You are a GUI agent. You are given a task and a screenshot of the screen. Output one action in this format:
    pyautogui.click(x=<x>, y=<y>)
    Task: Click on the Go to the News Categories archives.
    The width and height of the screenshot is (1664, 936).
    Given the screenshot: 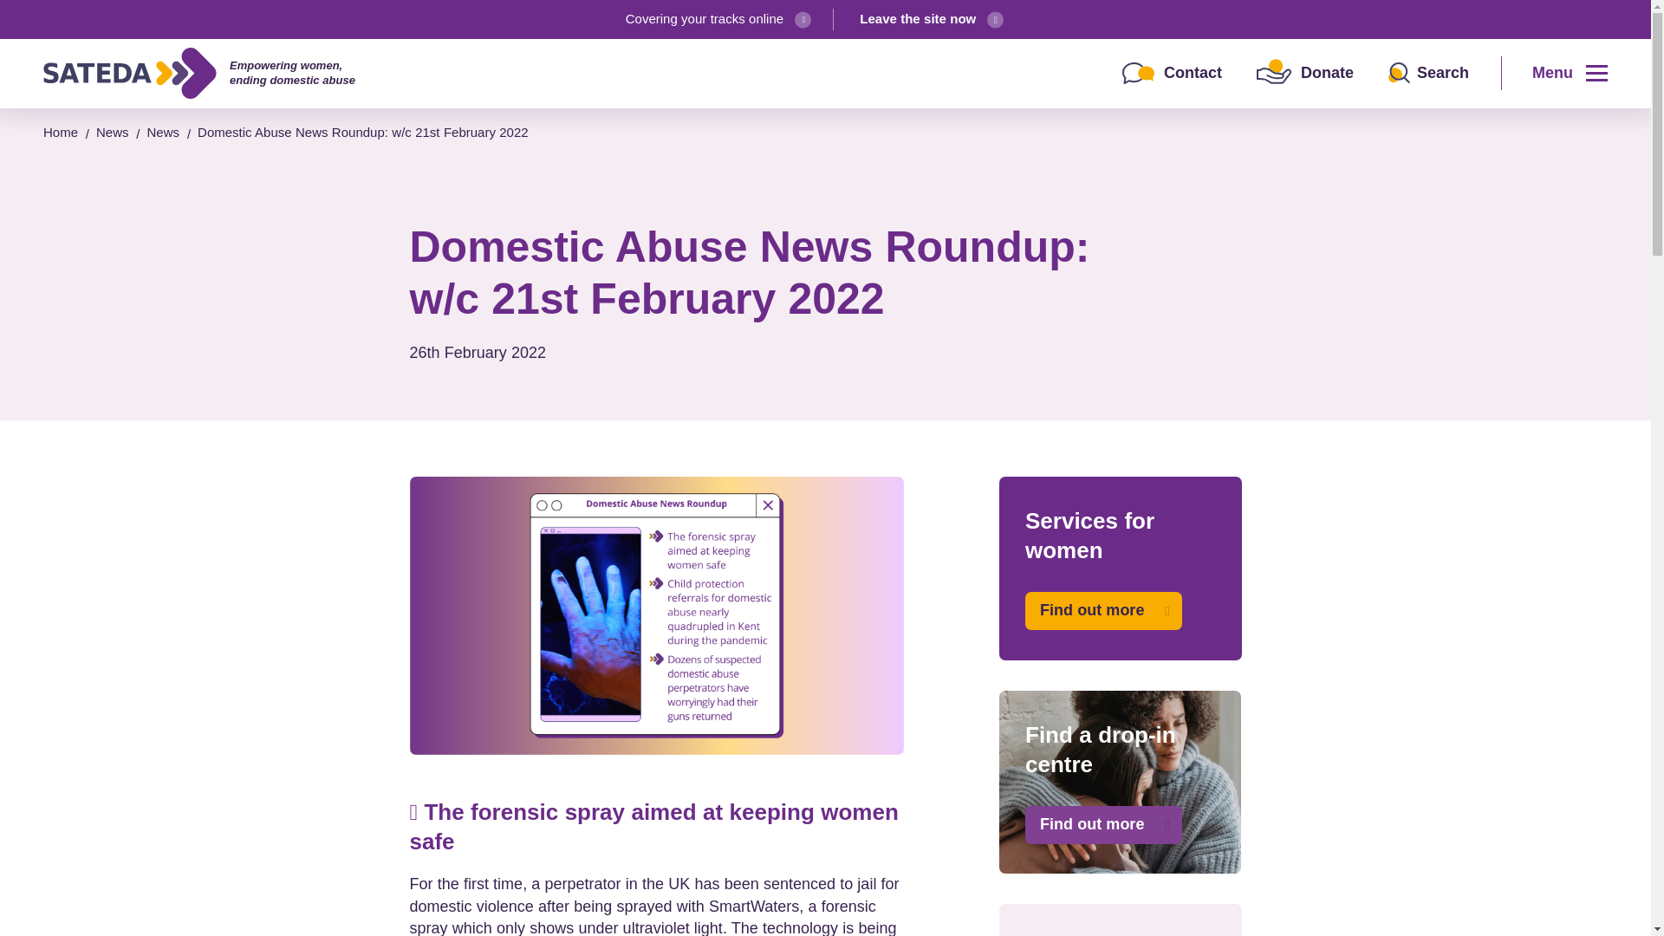 What is the action you would take?
    pyautogui.click(x=163, y=132)
    